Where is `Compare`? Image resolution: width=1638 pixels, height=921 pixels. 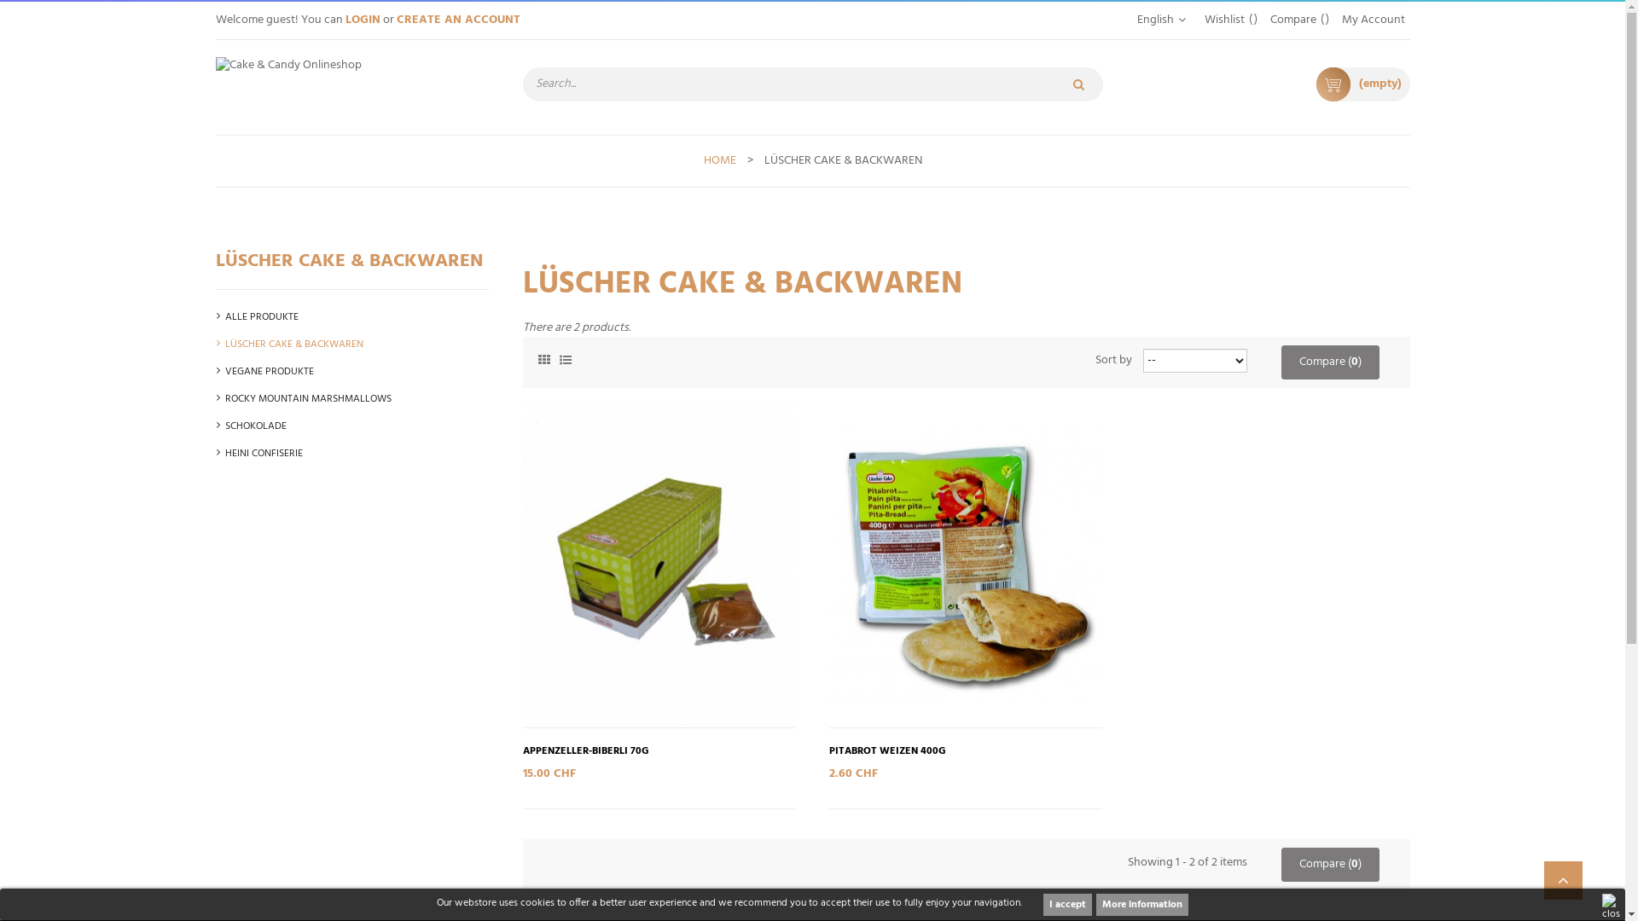 Compare is located at coordinates (1298, 20).